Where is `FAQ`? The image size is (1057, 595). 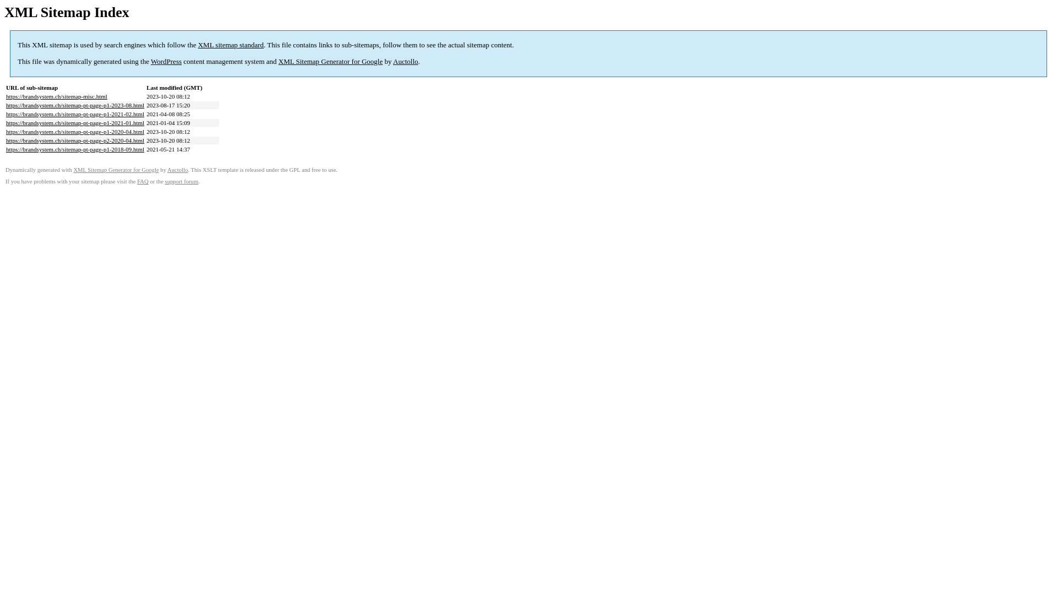
FAQ is located at coordinates (143, 182).